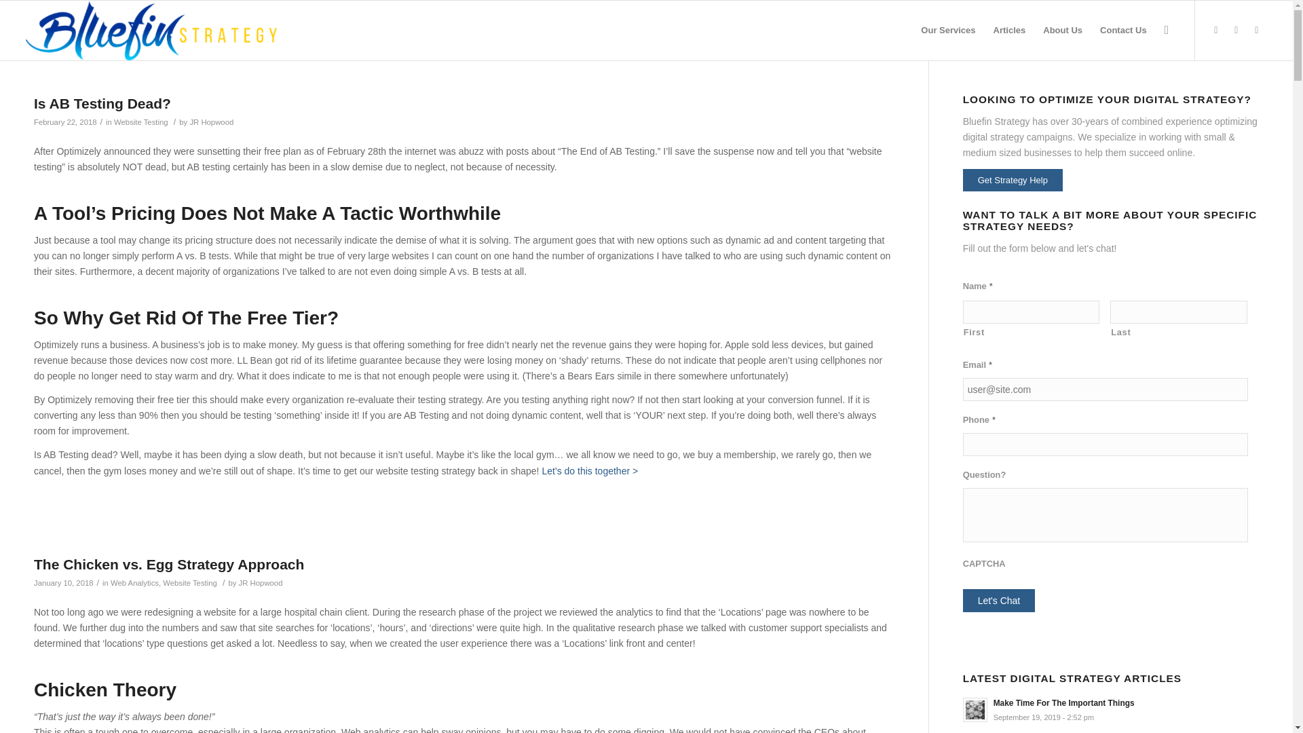 This screenshot has height=733, width=1303. Describe the element at coordinates (168, 564) in the screenshot. I see `Permanent Link: The Chicken vs. Egg Strategy Approach` at that location.